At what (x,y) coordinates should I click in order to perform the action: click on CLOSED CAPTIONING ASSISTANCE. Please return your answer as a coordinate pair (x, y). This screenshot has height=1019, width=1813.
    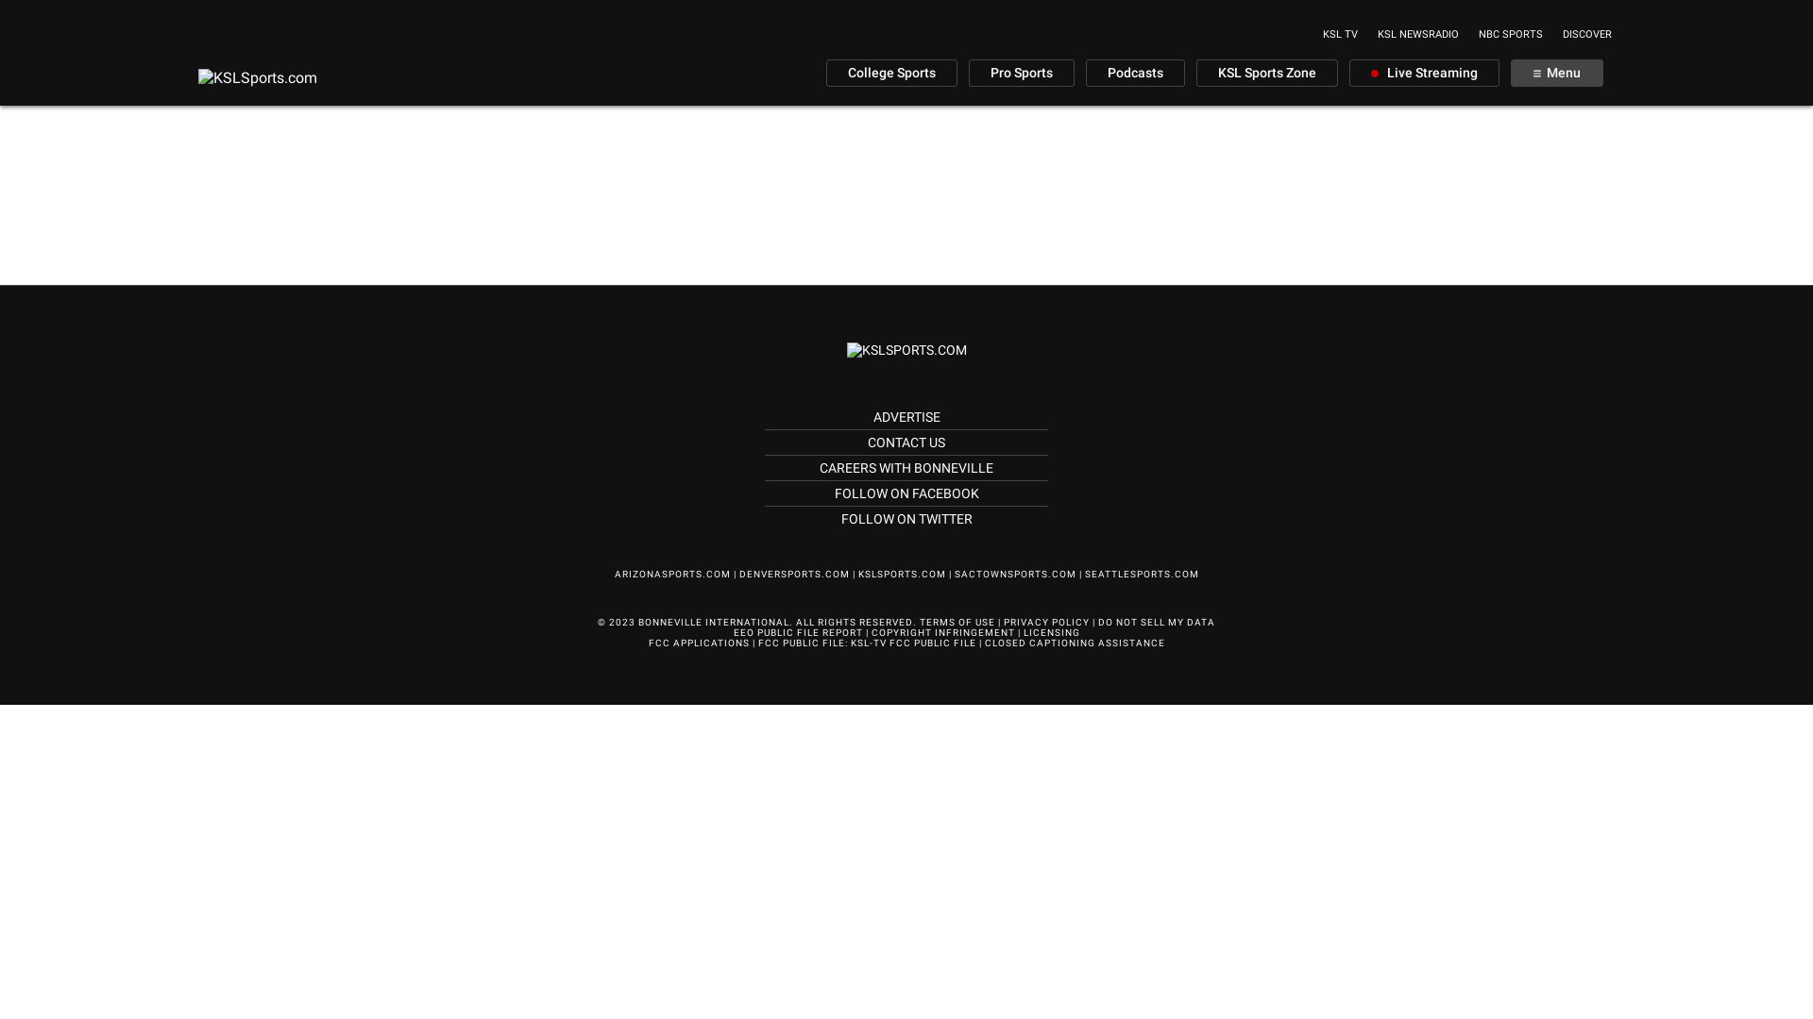
    Looking at the image, I should click on (1075, 643).